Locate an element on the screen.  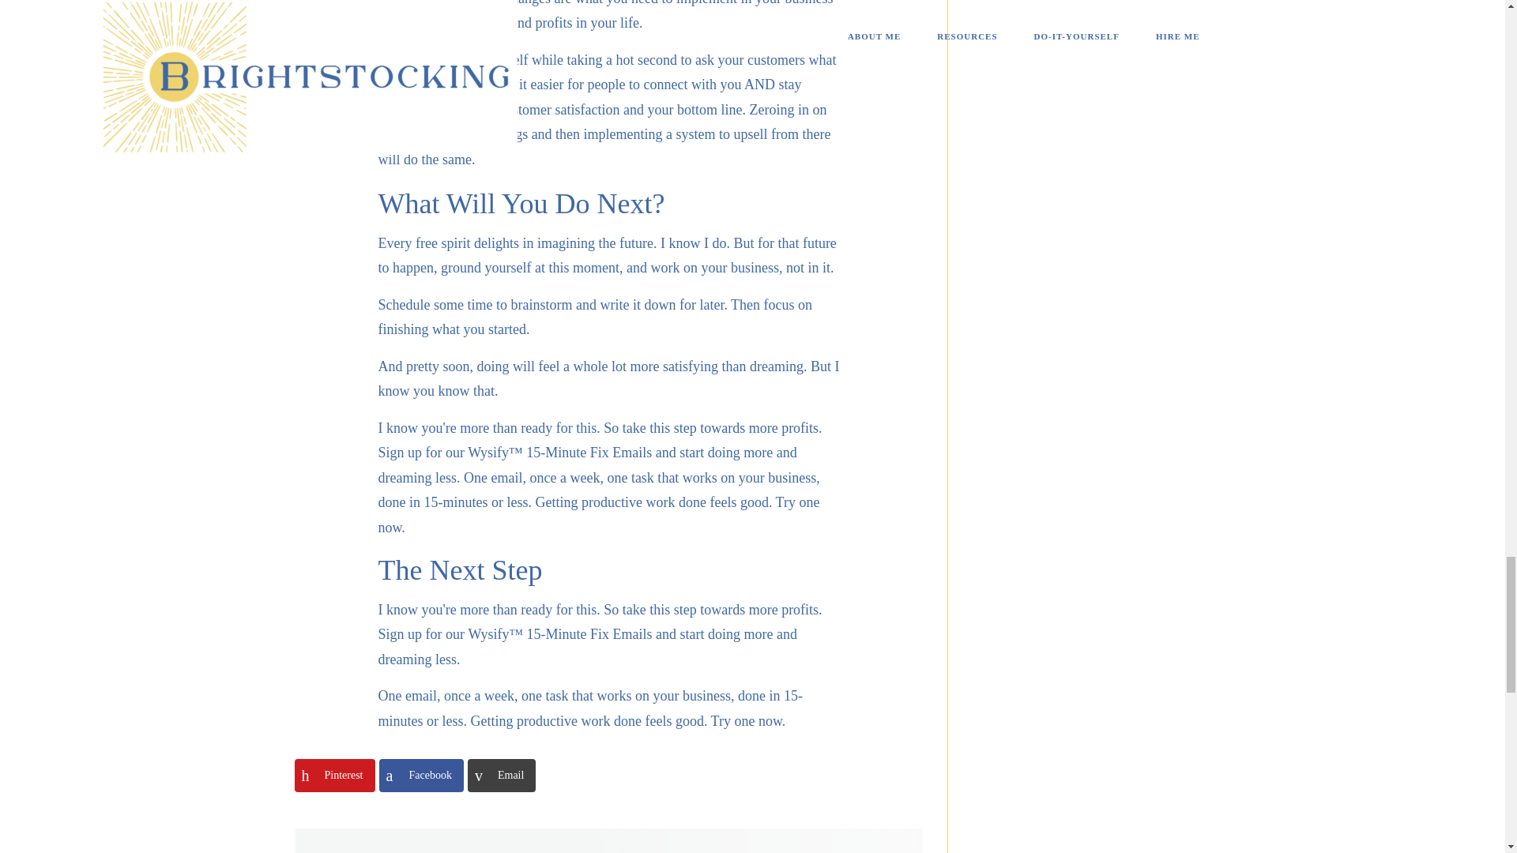
Facebook is located at coordinates (422, 776).